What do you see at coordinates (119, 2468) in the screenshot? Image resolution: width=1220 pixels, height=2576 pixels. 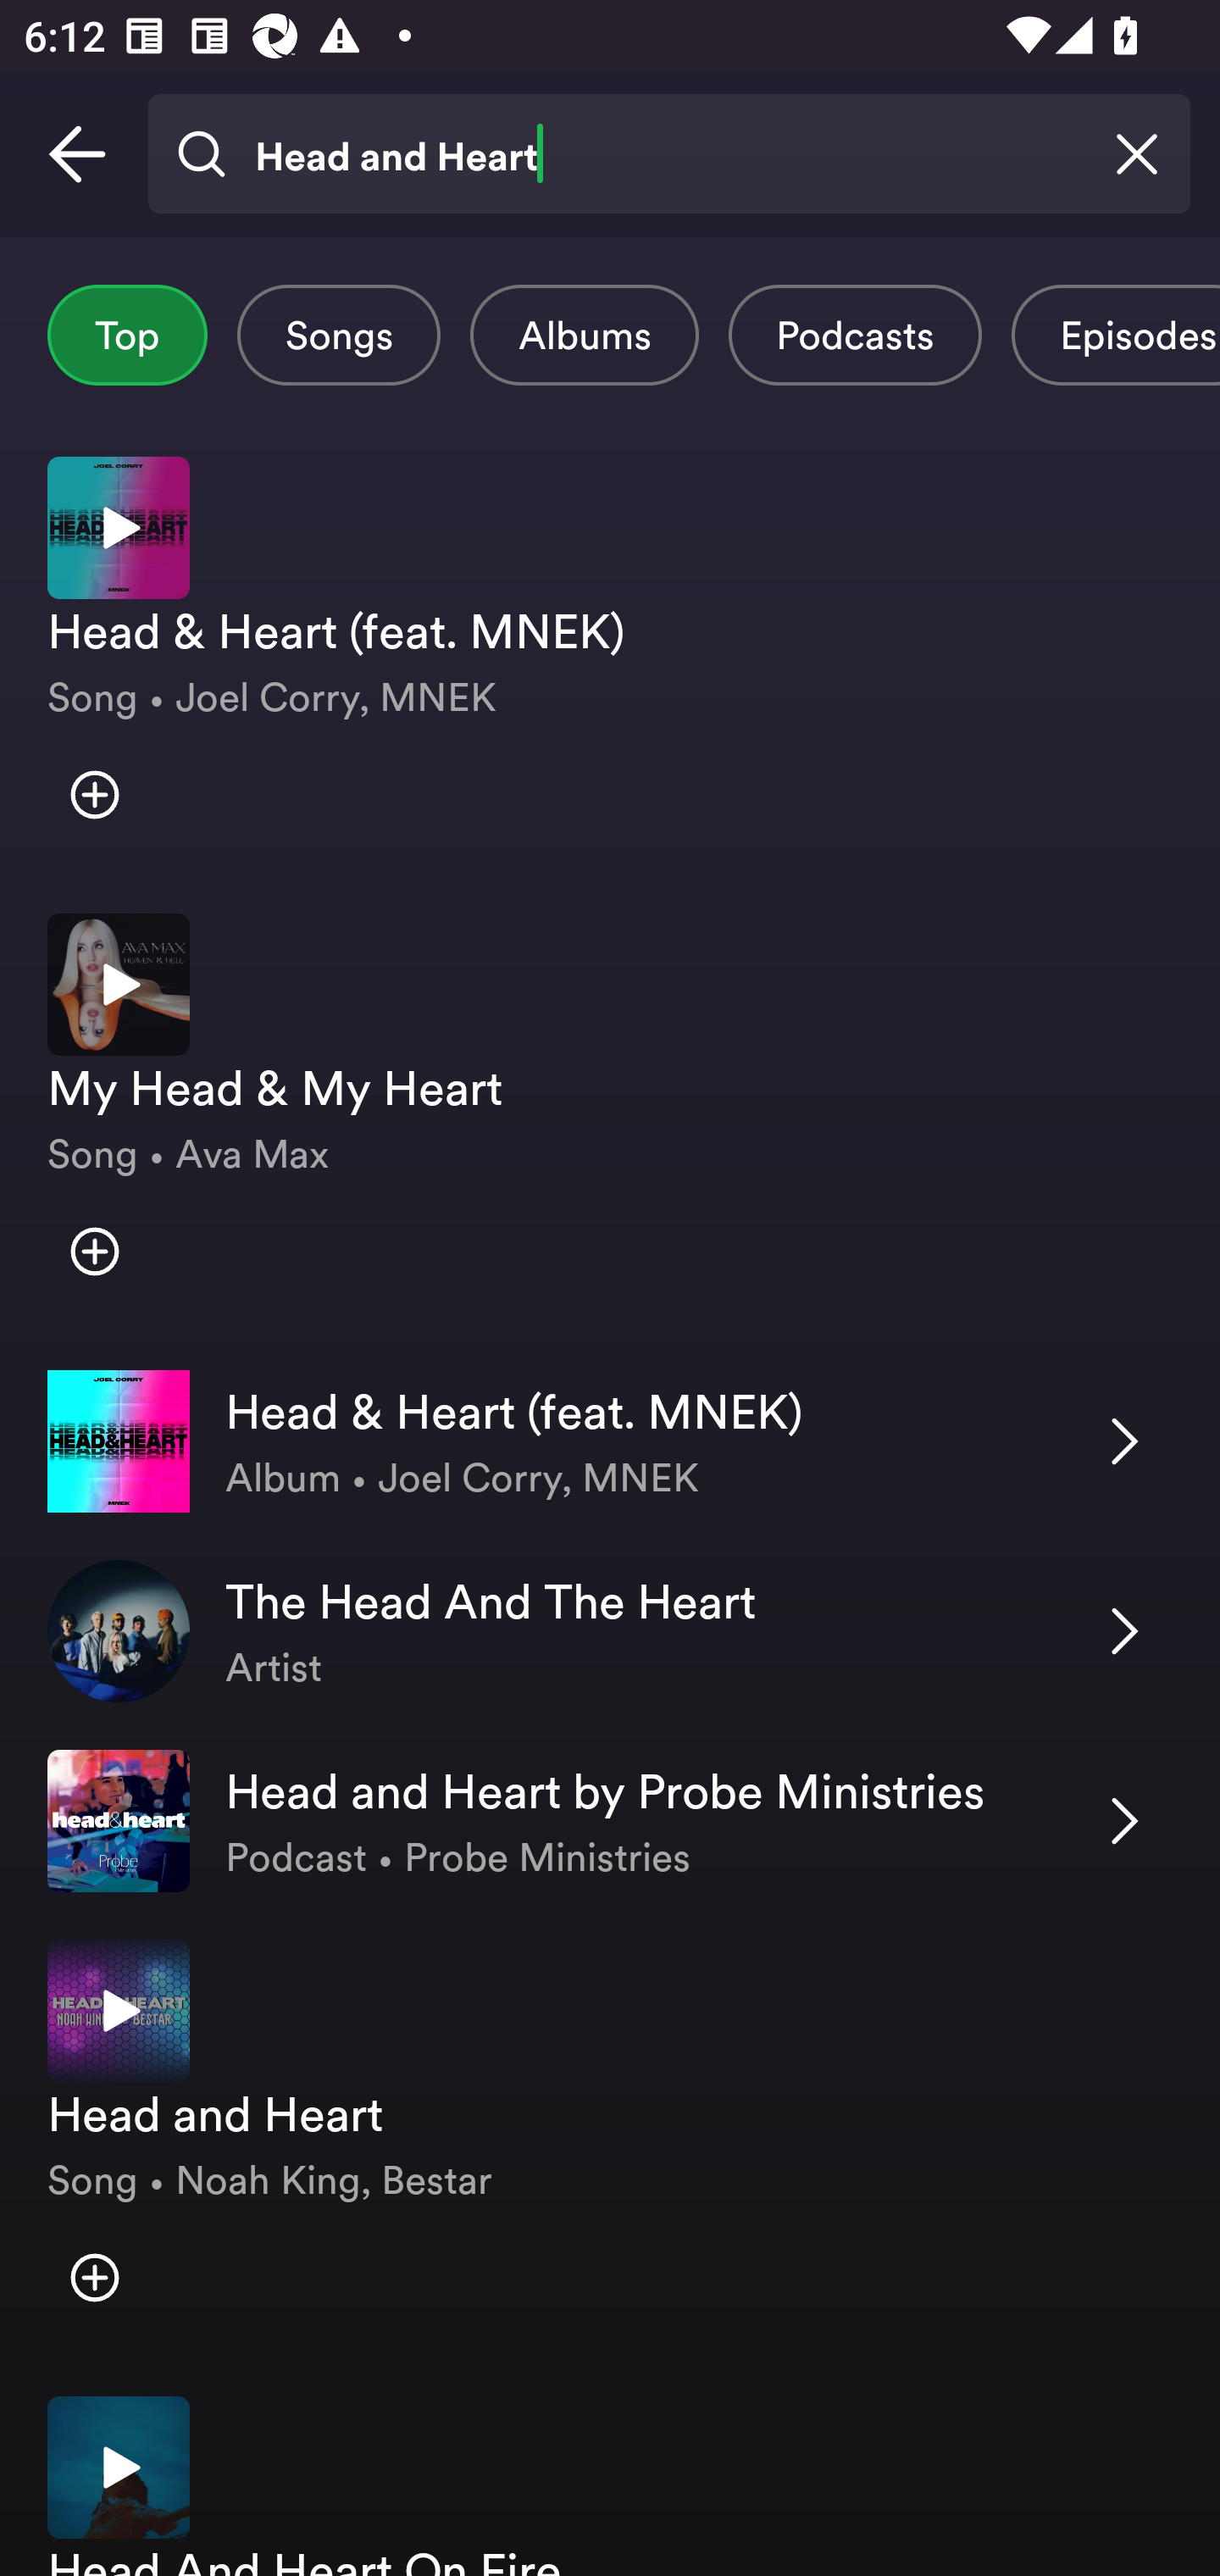 I see `Play preview` at bounding box center [119, 2468].